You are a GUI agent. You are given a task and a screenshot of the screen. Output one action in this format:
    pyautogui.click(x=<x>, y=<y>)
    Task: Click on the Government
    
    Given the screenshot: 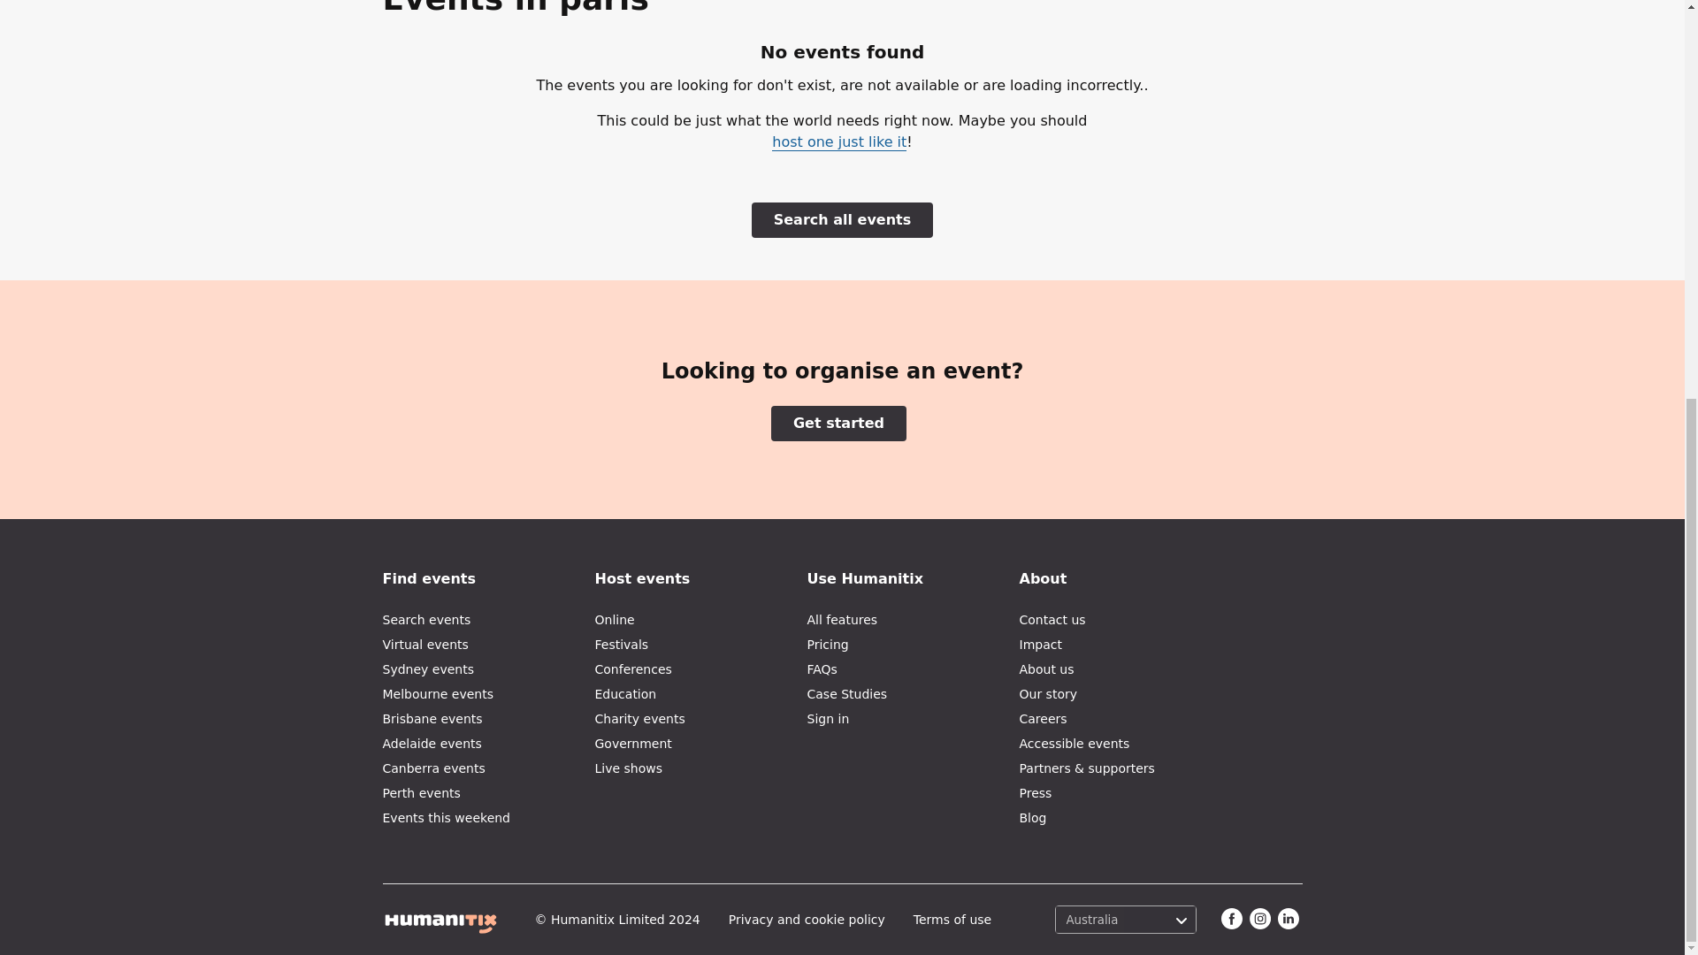 What is the action you would take?
    pyautogui.click(x=700, y=746)
    